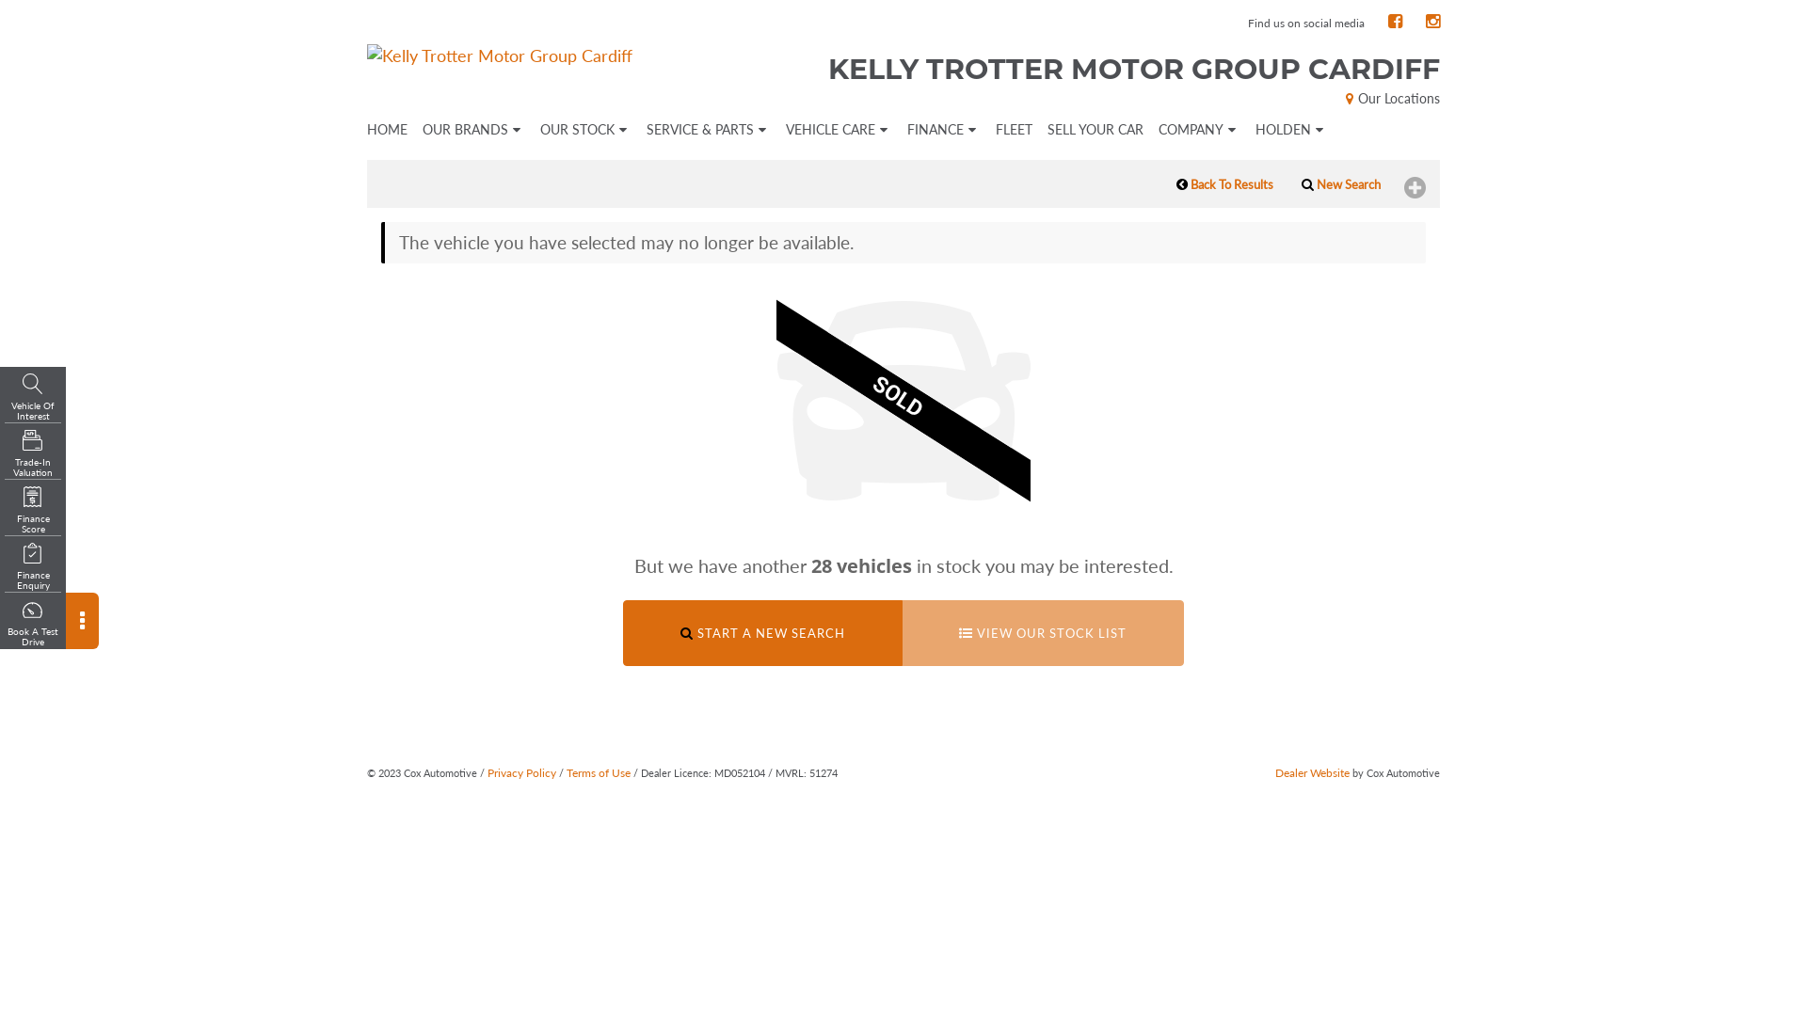 This screenshot has width=1807, height=1016. I want to click on FINANCE, so click(944, 130).